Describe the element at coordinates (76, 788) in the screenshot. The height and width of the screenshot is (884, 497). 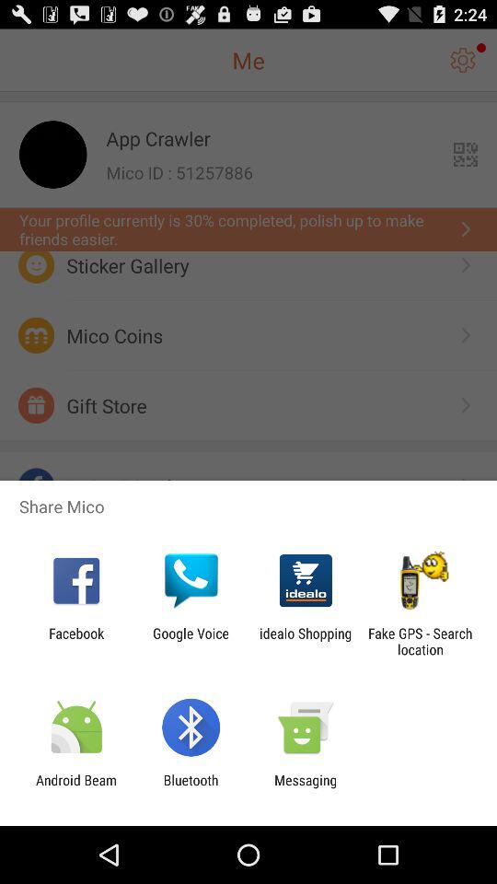
I see `turn on the item next to the bluetooth app` at that location.